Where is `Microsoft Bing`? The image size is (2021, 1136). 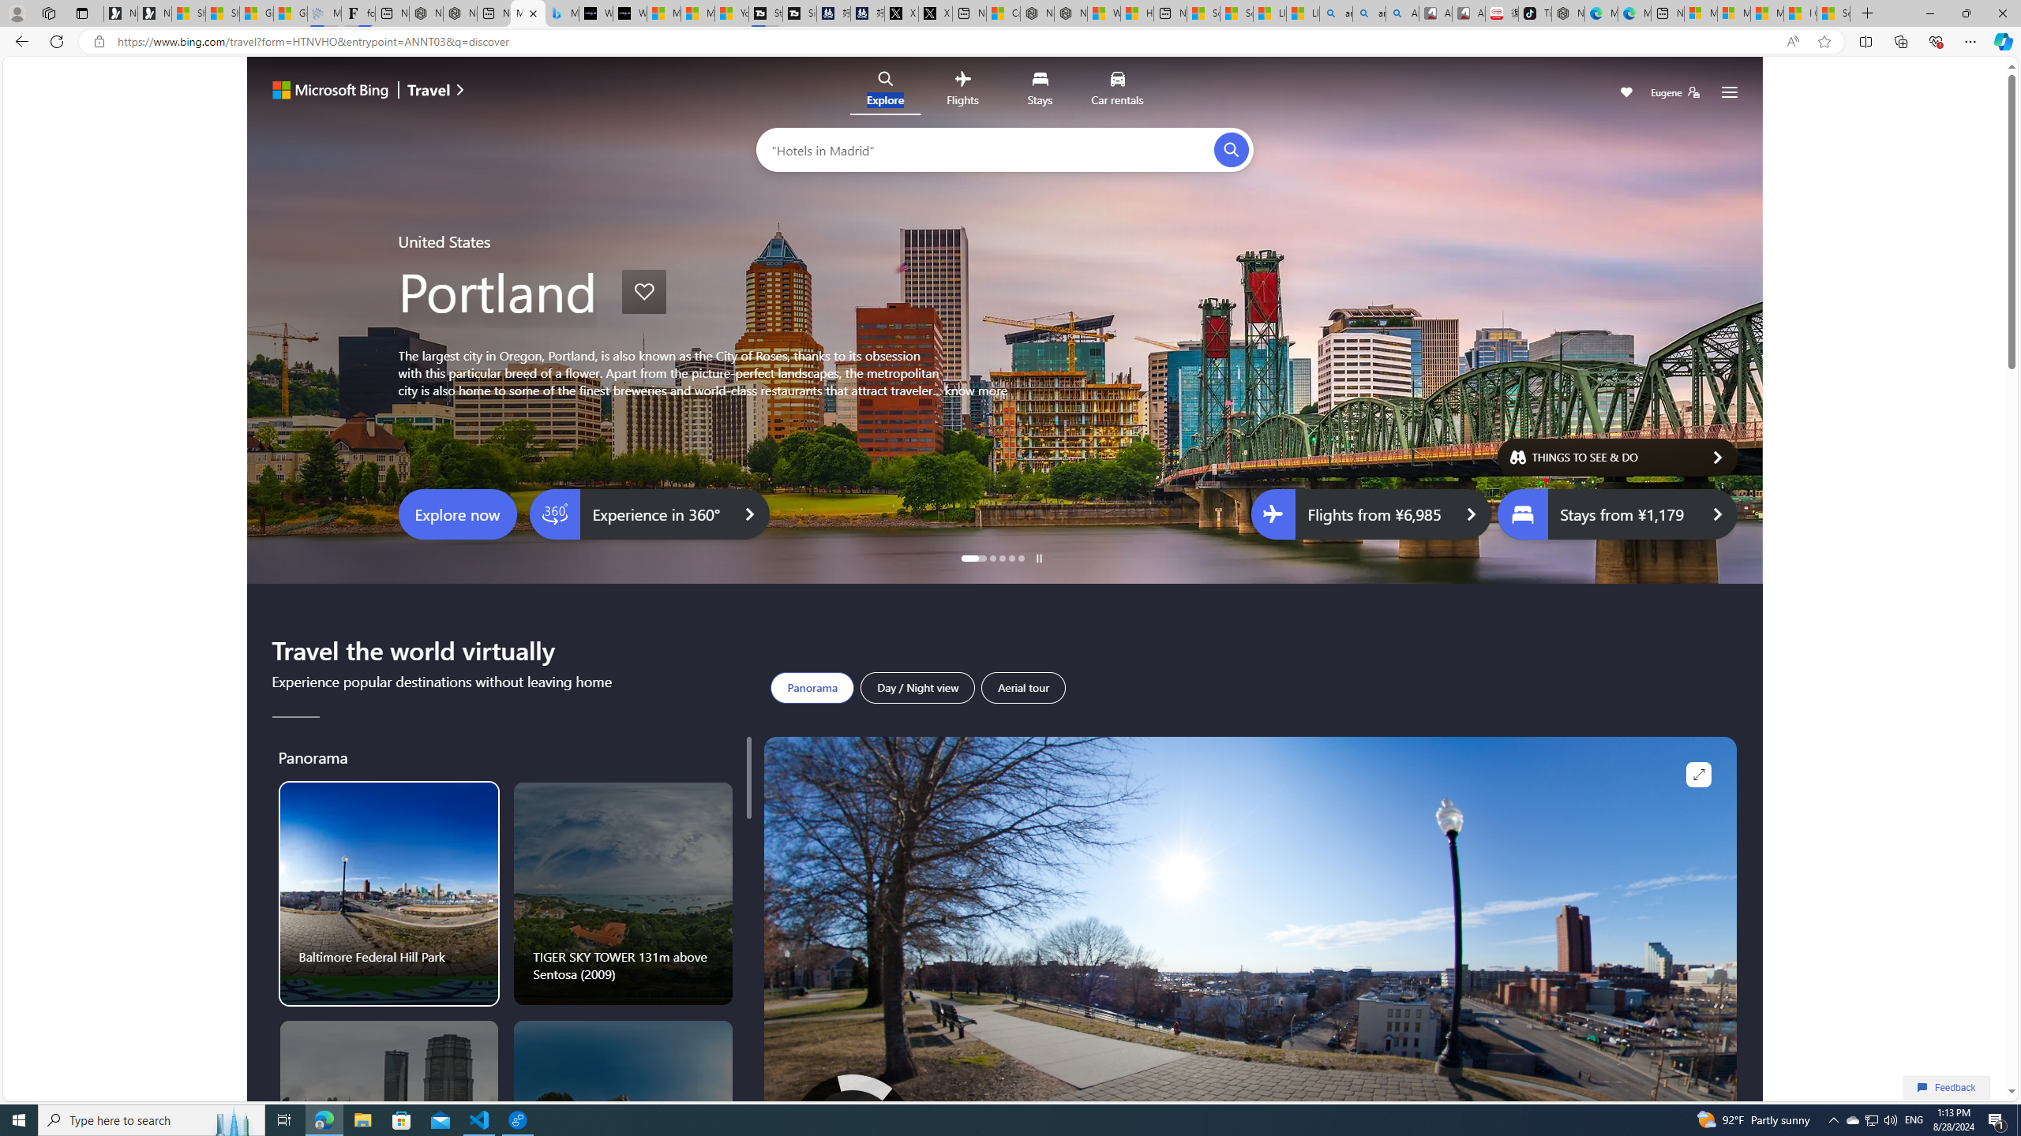 Microsoft Bing is located at coordinates (351, 92).